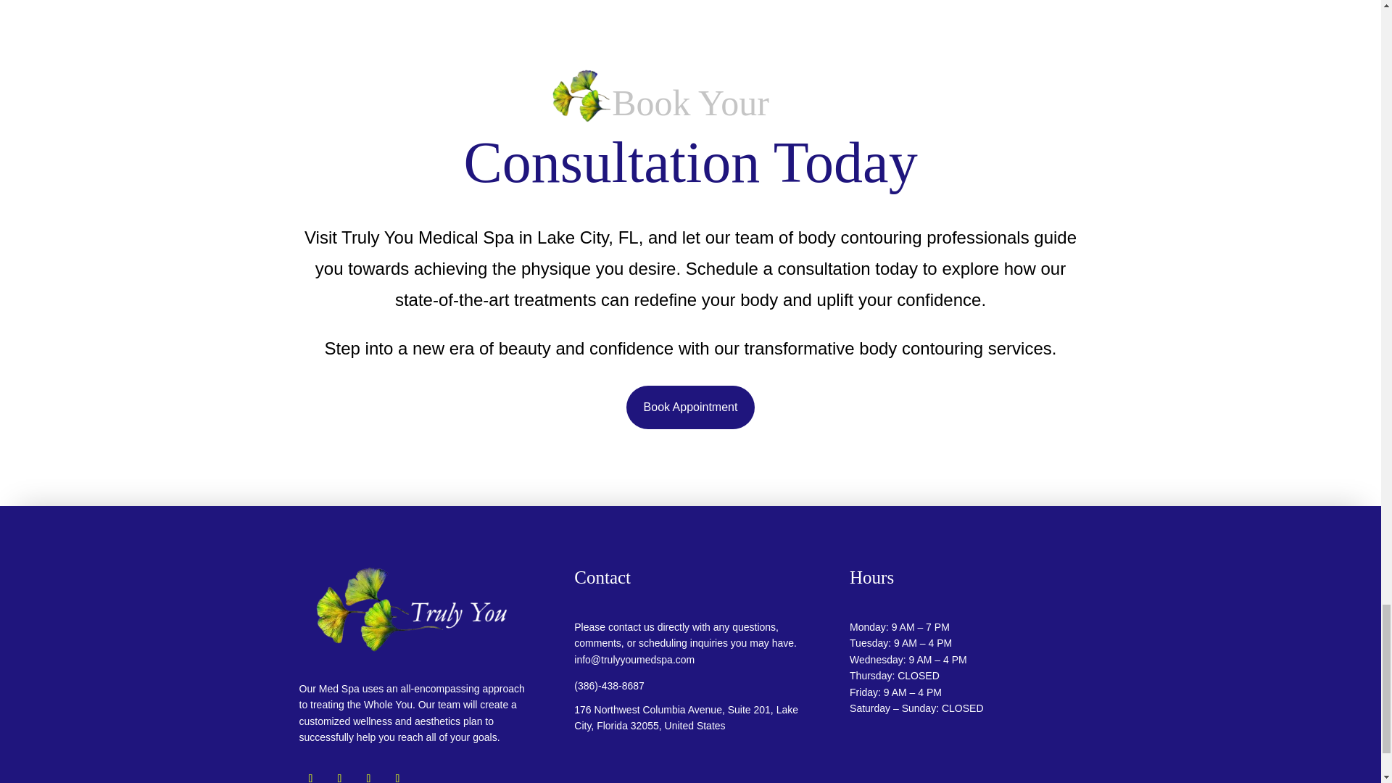  Describe the element at coordinates (310, 775) in the screenshot. I see `Follow on Facebook` at that location.